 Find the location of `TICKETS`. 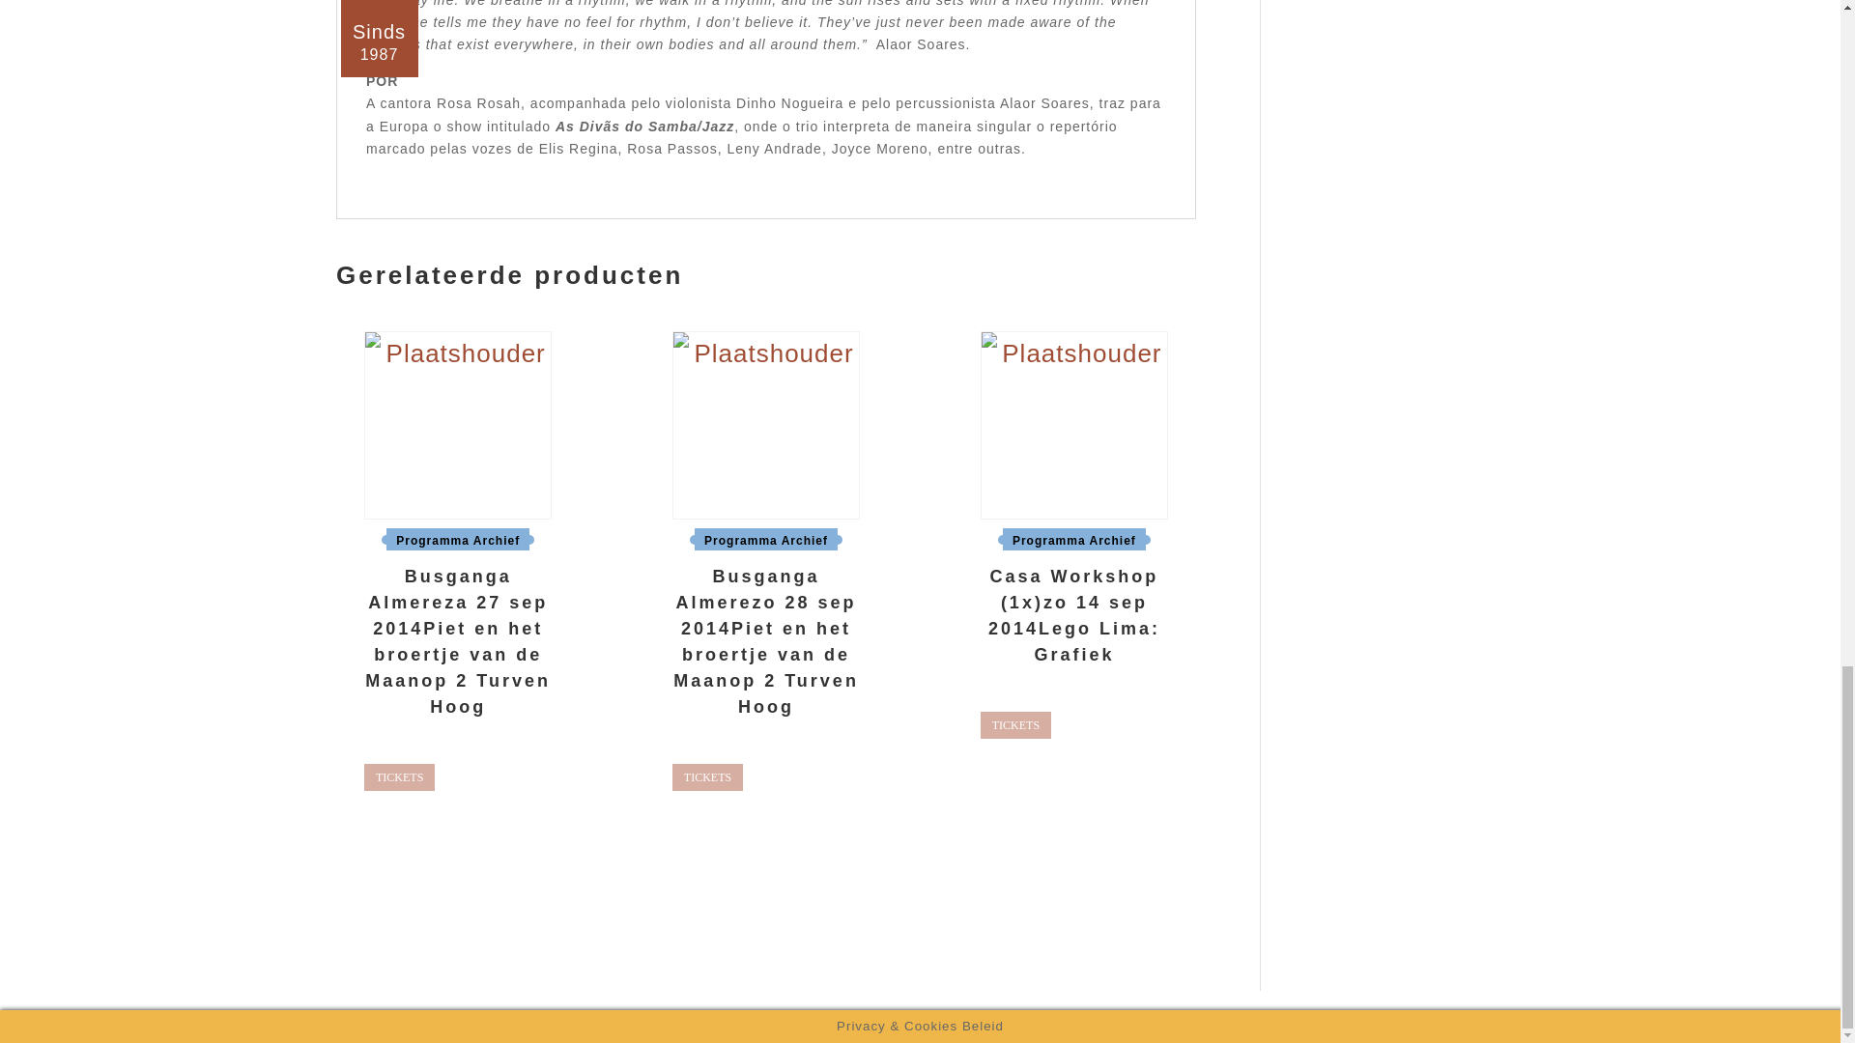

TICKETS is located at coordinates (398, 776).